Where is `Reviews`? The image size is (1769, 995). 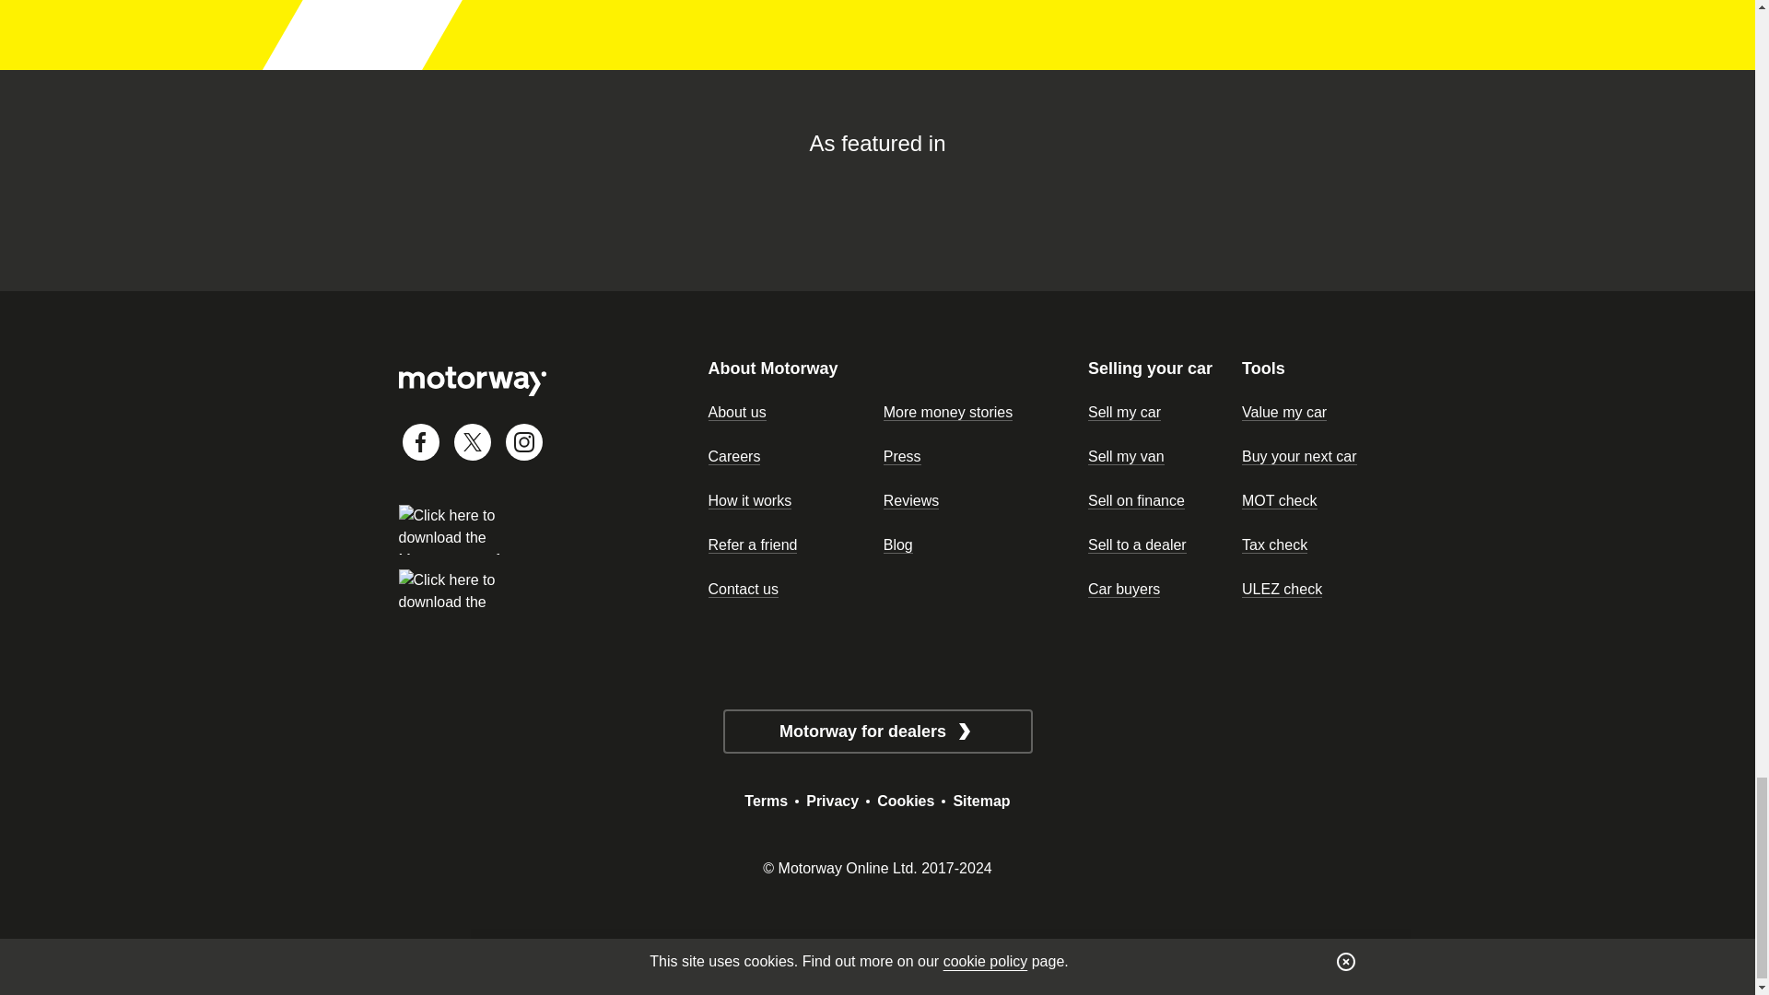 Reviews is located at coordinates (967, 501).